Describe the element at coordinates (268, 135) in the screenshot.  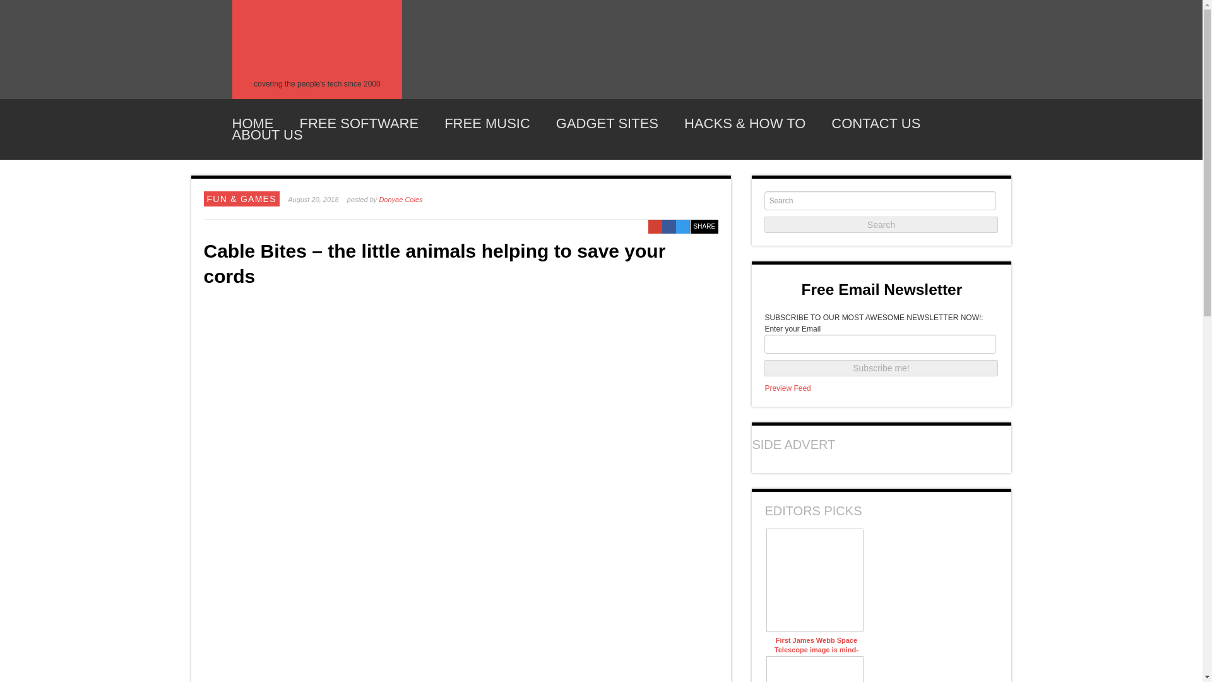
I see `ABOUT US` at that location.